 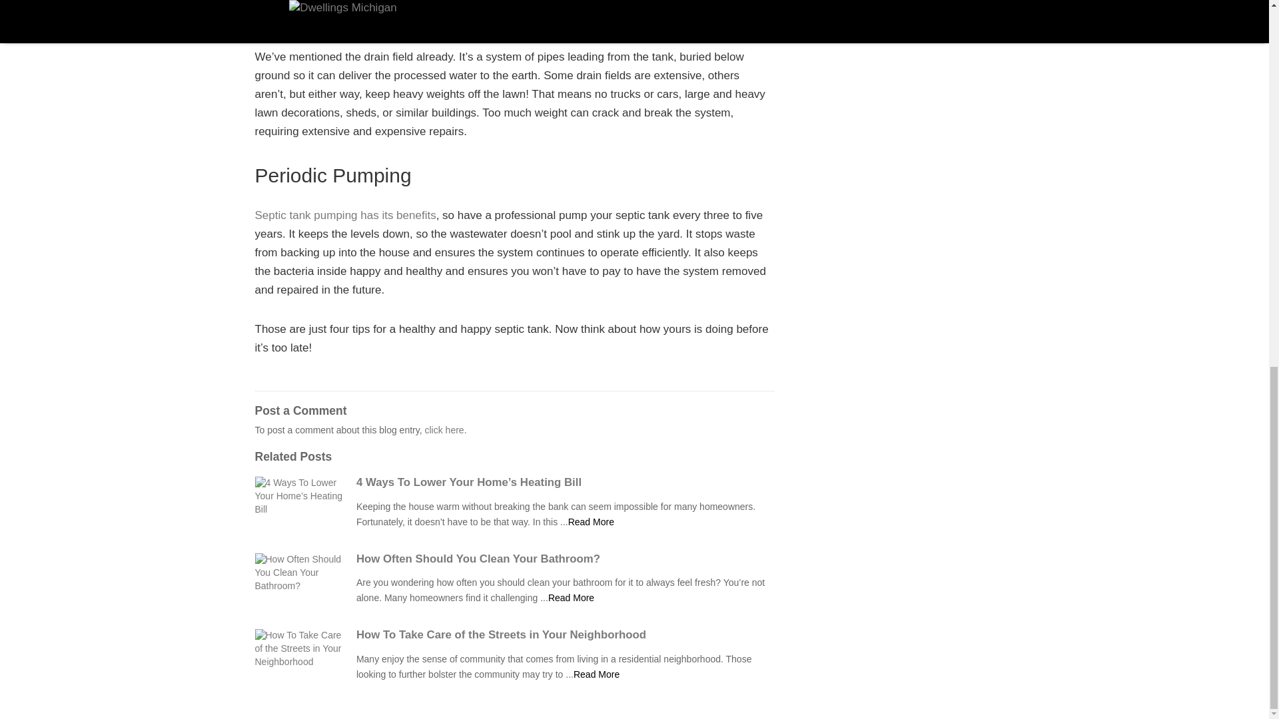 What do you see at coordinates (565, 635) in the screenshot?
I see `How To Take Care of the Streets in Your Neighborhood` at bounding box center [565, 635].